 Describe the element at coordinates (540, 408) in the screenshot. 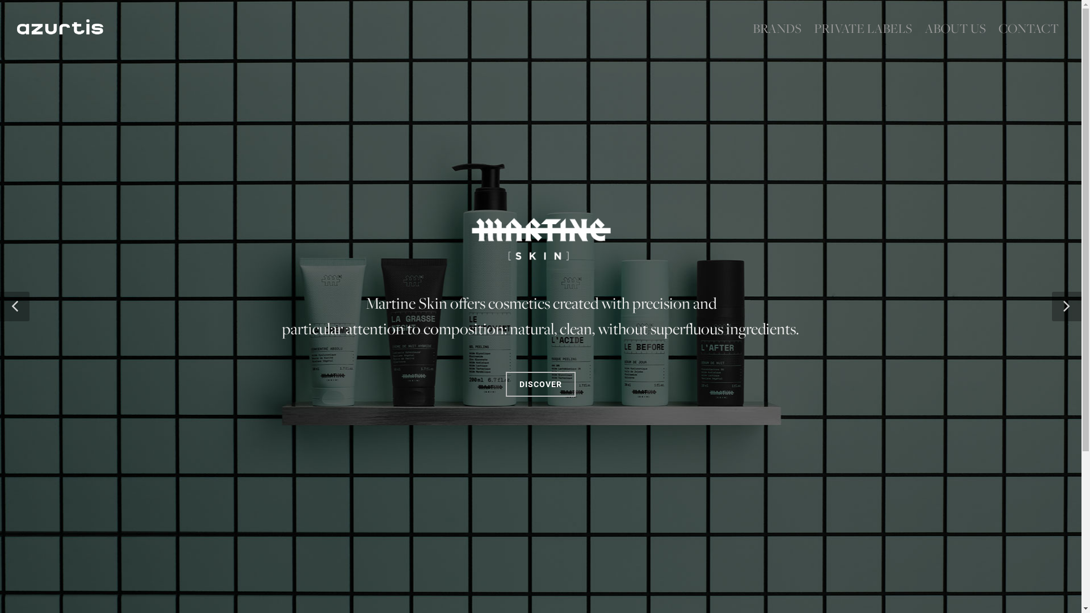

I see `DISCOVER` at that location.